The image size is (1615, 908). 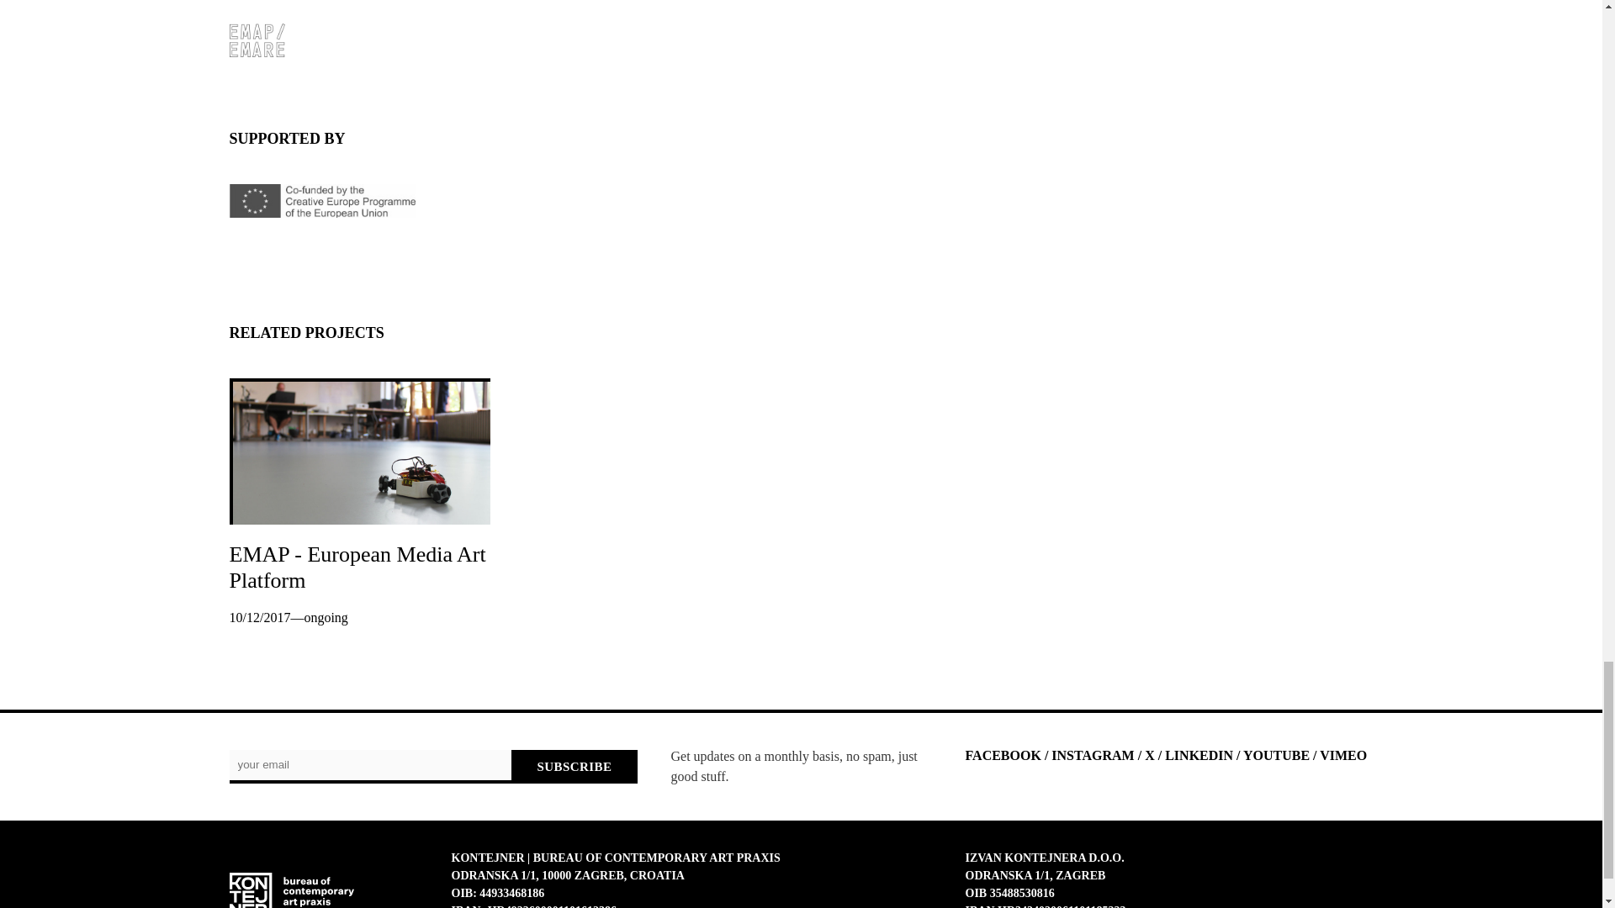 I want to click on FACEBOOK, so click(x=1003, y=755).